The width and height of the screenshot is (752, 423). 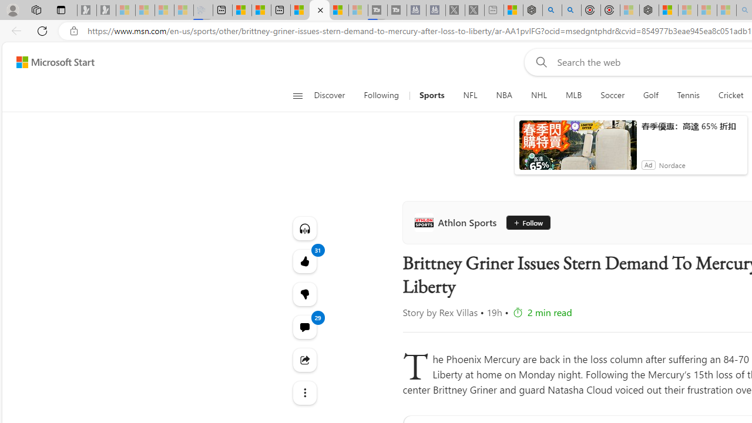 What do you see at coordinates (612, 95) in the screenshot?
I see `Soccer` at bounding box center [612, 95].